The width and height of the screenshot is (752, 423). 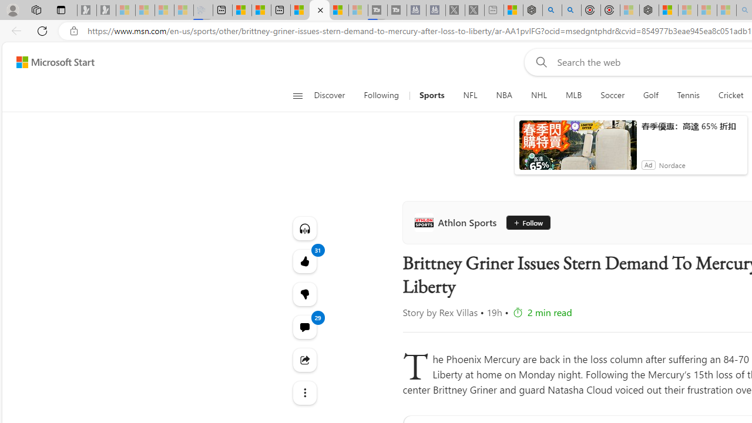 What do you see at coordinates (612, 95) in the screenshot?
I see `Soccer` at bounding box center [612, 95].